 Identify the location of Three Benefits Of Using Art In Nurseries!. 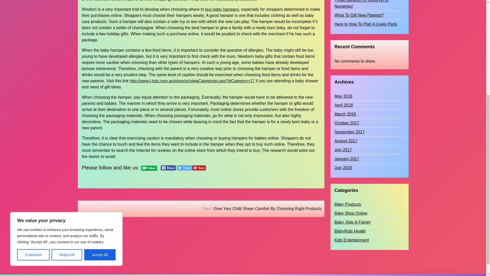
(369, 2).